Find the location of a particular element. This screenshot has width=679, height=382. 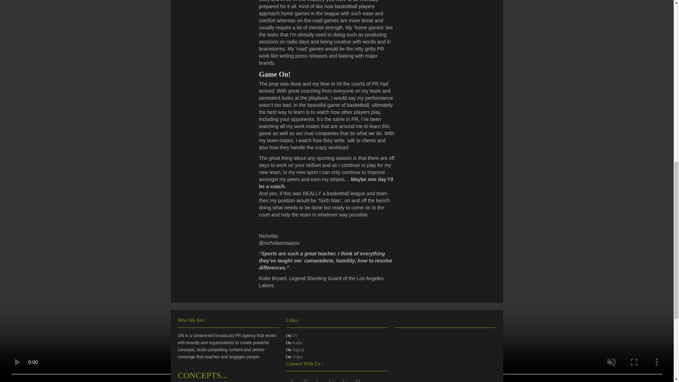

On Radio is located at coordinates (294, 343).